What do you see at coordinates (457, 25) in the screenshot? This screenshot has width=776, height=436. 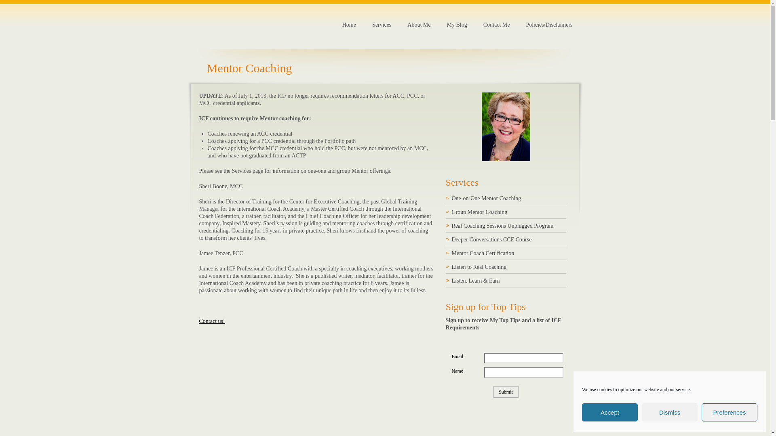 I see `My Blog` at bounding box center [457, 25].